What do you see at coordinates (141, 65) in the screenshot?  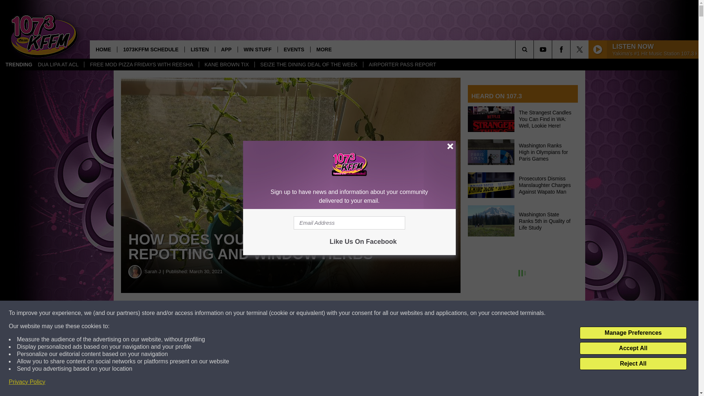 I see `FREE MOD PIZZA FRIDAYS WITH REESHA` at bounding box center [141, 65].